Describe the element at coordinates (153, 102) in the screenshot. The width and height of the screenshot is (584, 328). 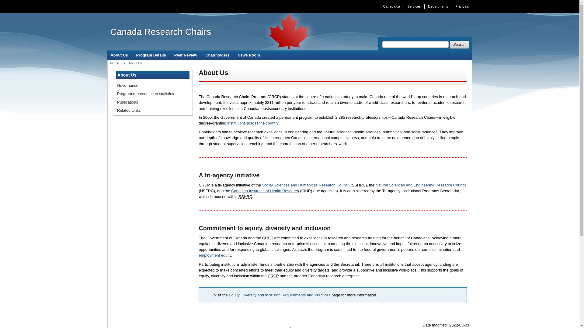
I see `Publications` at that location.